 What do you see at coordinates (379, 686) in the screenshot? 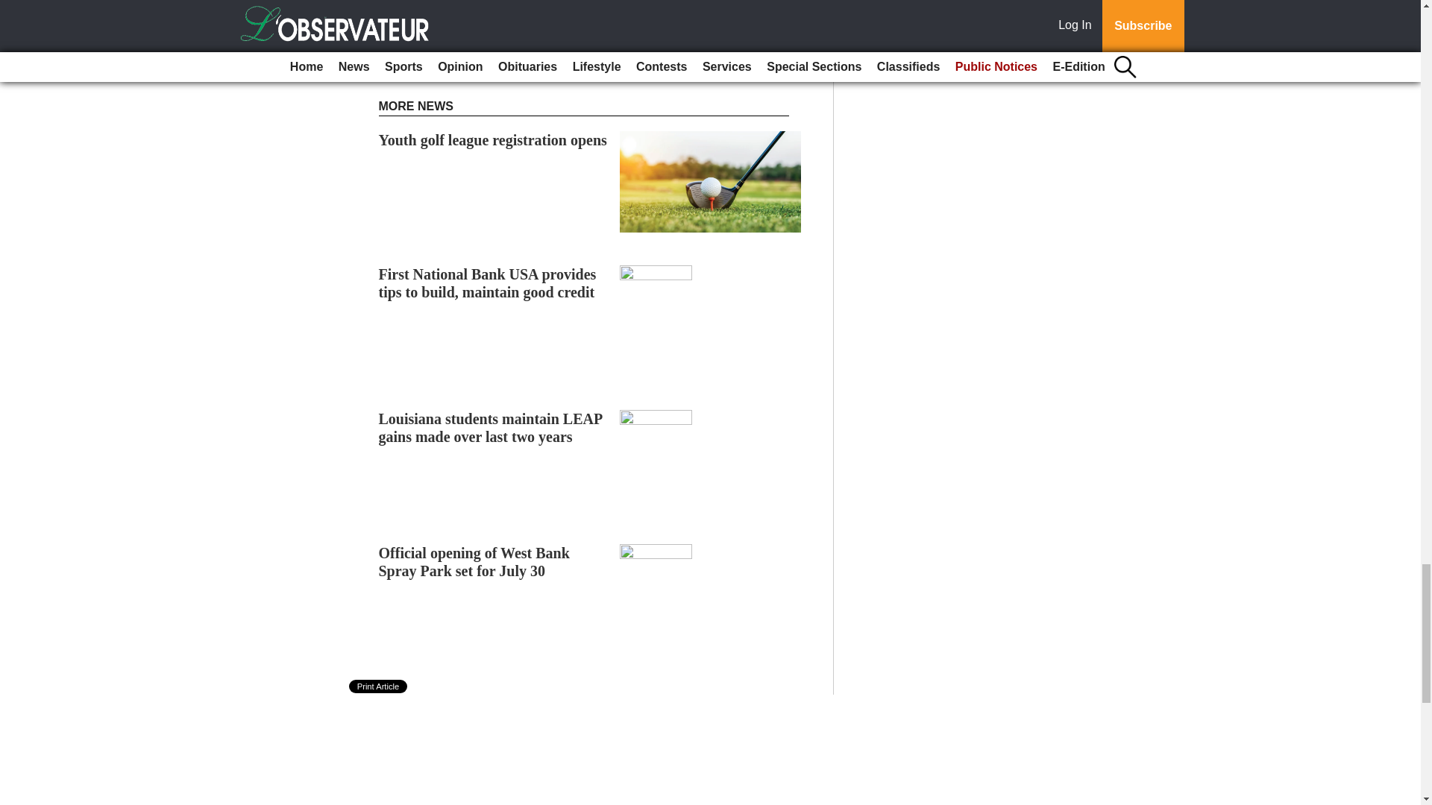
I see `Print Article` at bounding box center [379, 686].